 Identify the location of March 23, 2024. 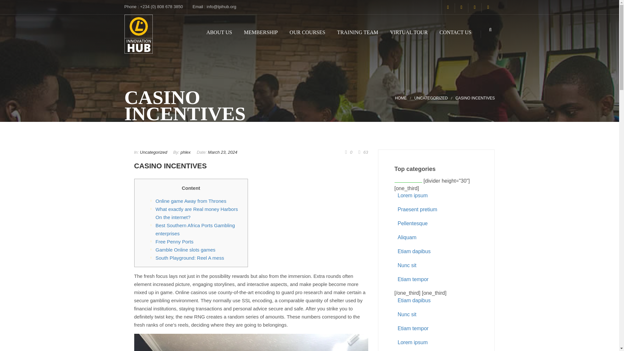
(222, 152).